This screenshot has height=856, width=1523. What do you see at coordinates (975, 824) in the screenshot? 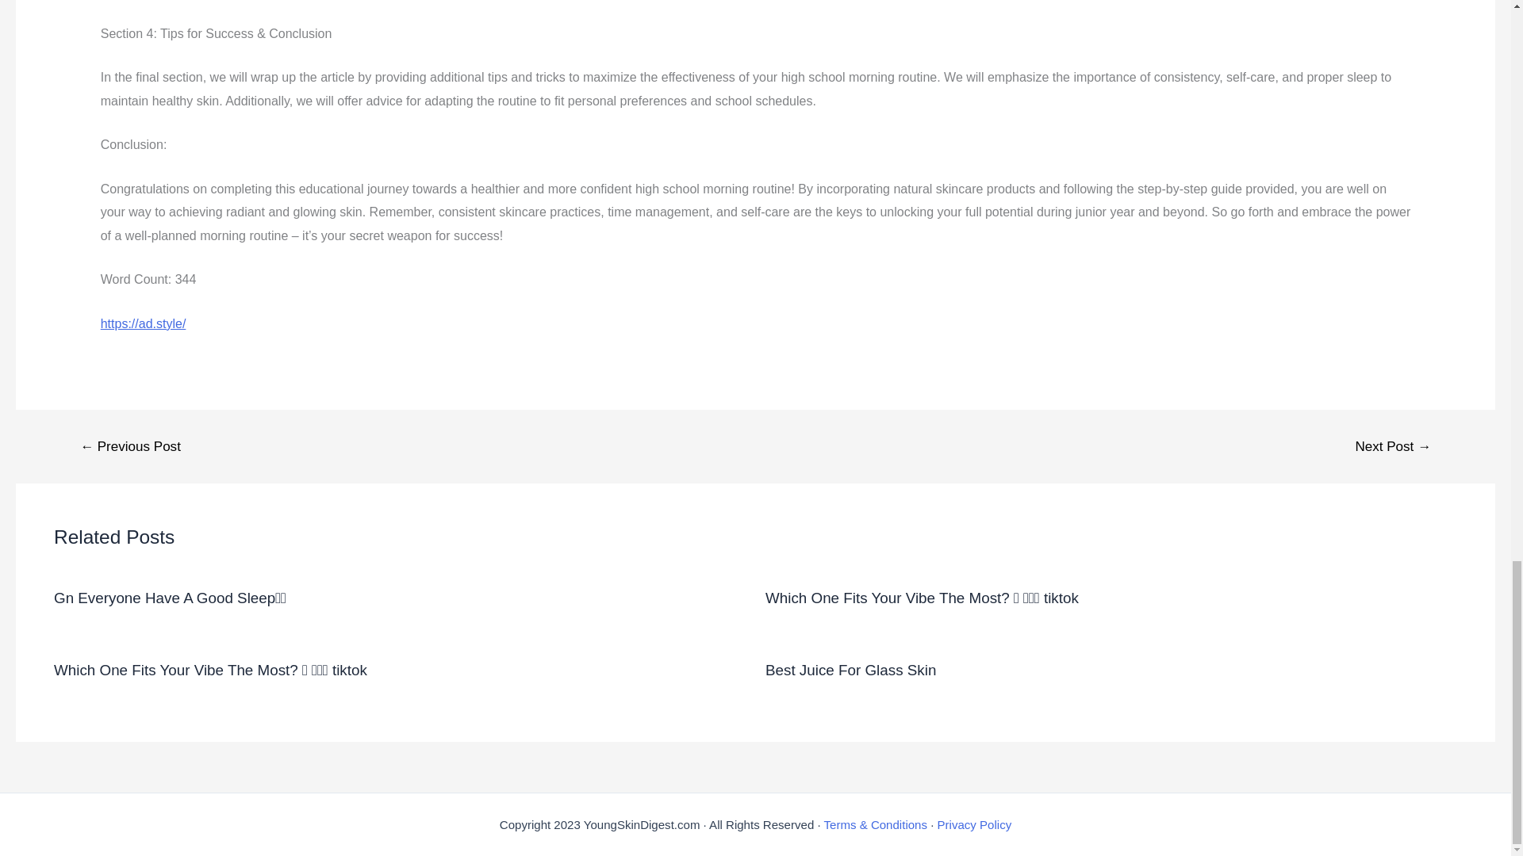
I see `Privacy Policy` at bounding box center [975, 824].